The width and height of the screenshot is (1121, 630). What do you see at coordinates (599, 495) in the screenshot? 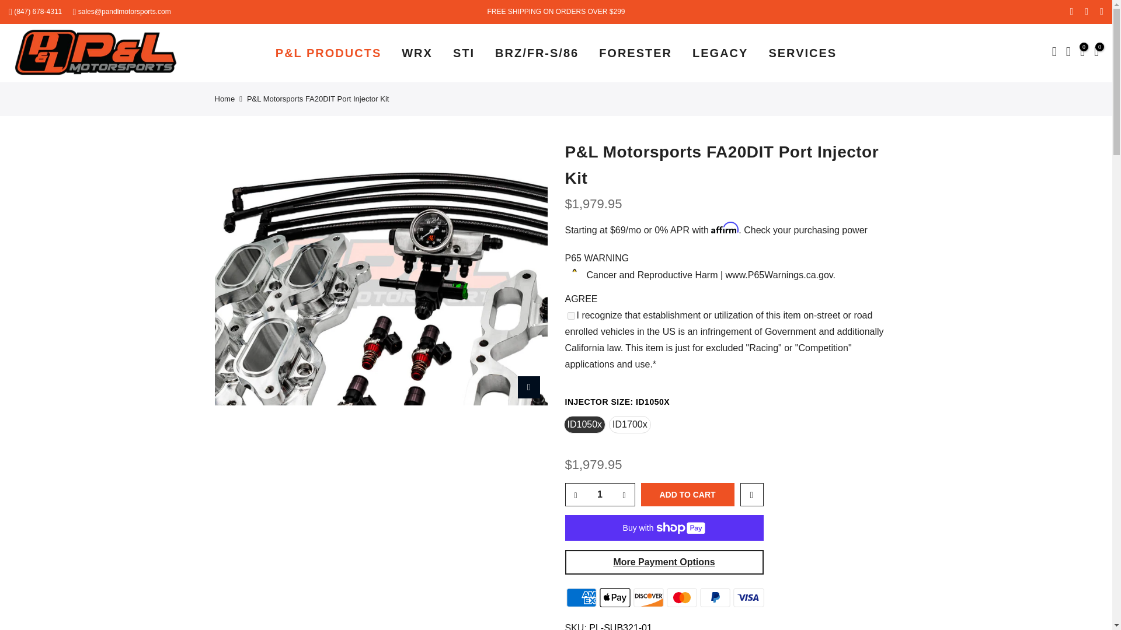
I see `1` at bounding box center [599, 495].